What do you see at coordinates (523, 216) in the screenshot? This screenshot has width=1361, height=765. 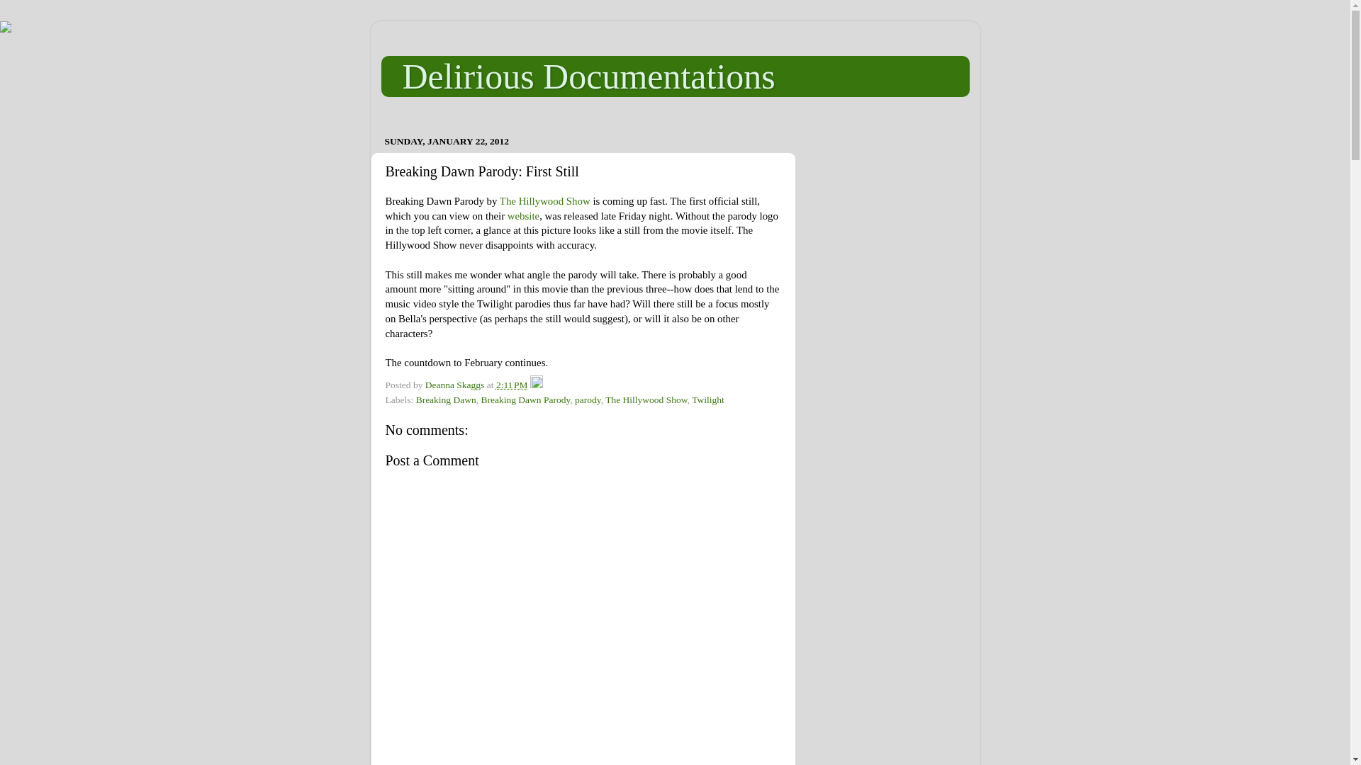 I see `website` at bounding box center [523, 216].